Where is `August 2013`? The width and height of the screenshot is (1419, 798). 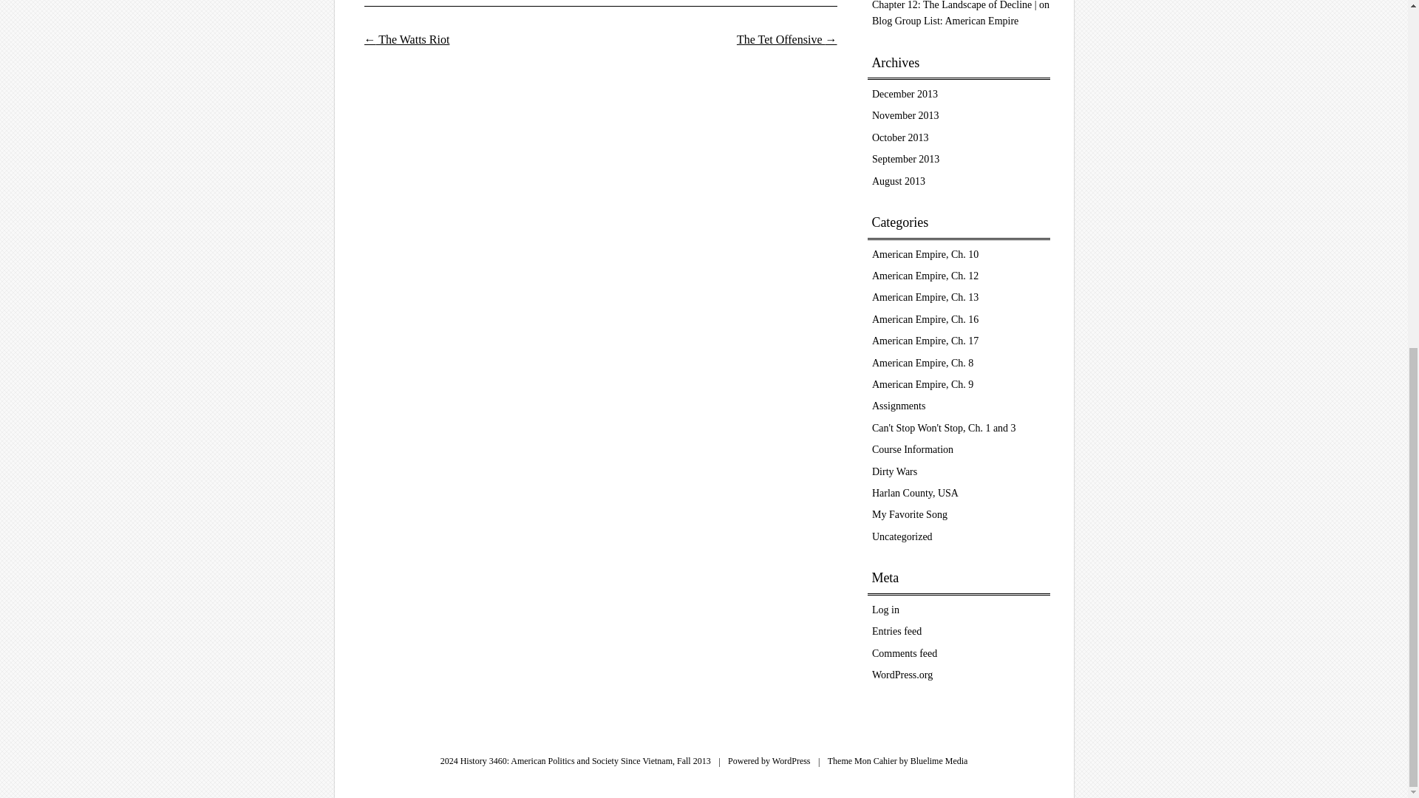 August 2013 is located at coordinates (899, 180).